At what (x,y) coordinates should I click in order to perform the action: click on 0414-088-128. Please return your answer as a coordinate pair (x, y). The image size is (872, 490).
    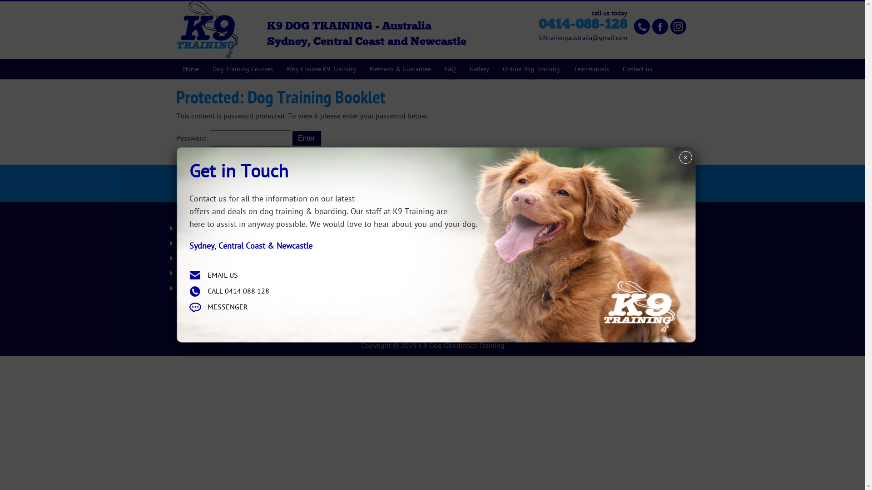
    Looking at the image, I should click on (489, 291).